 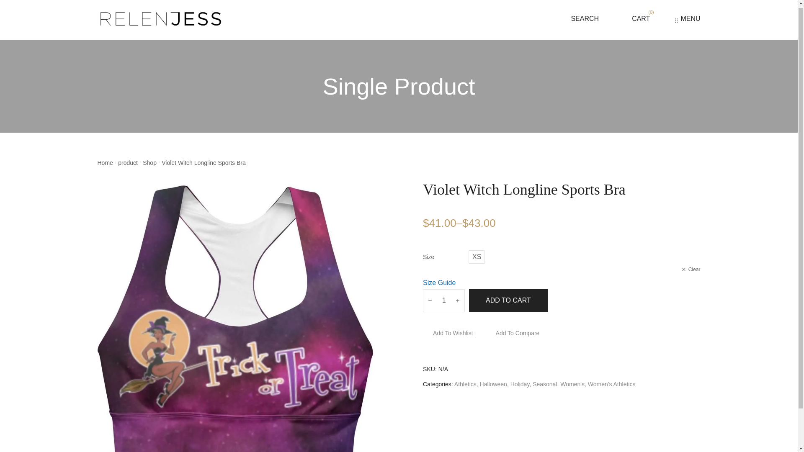 I want to click on Home, so click(x=105, y=162).